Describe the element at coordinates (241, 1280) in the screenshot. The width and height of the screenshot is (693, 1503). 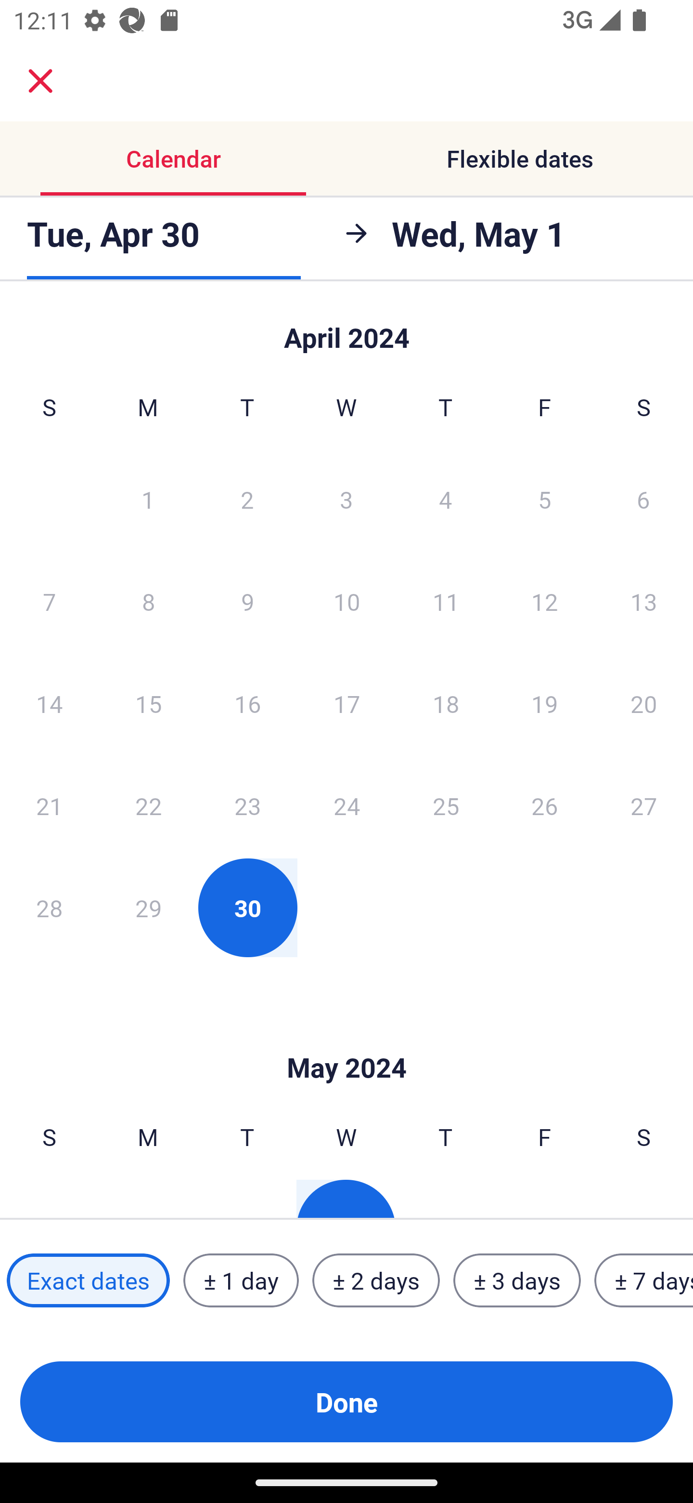
I see `± 1 day` at that location.